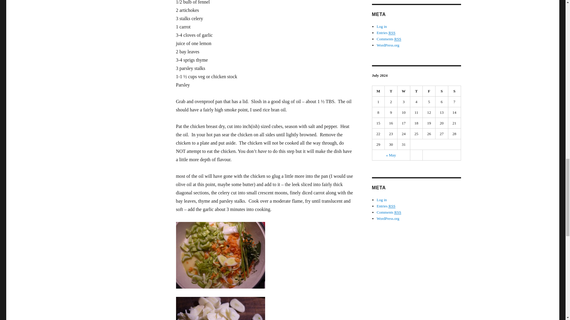  I want to click on Thursday, so click(417, 91).